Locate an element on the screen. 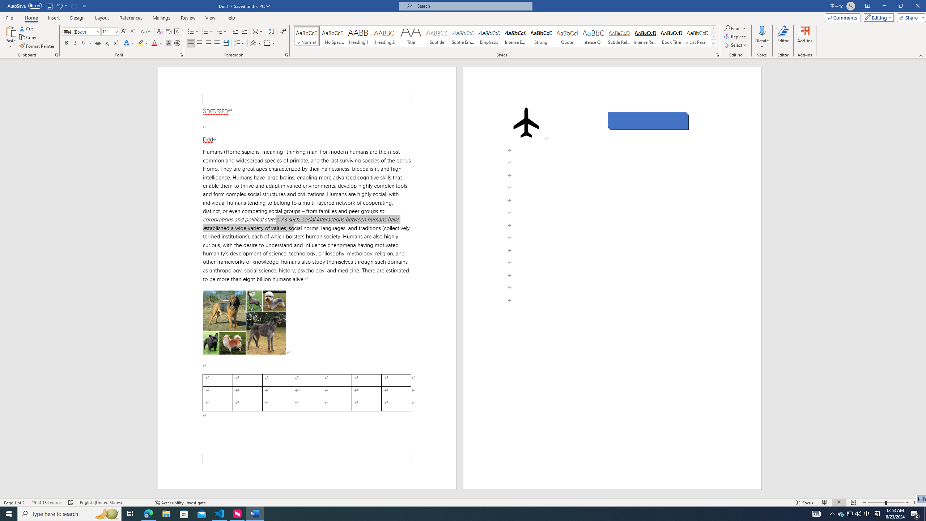 The height and width of the screenshot is (521, 926). References is located at coordinates (131, 18).